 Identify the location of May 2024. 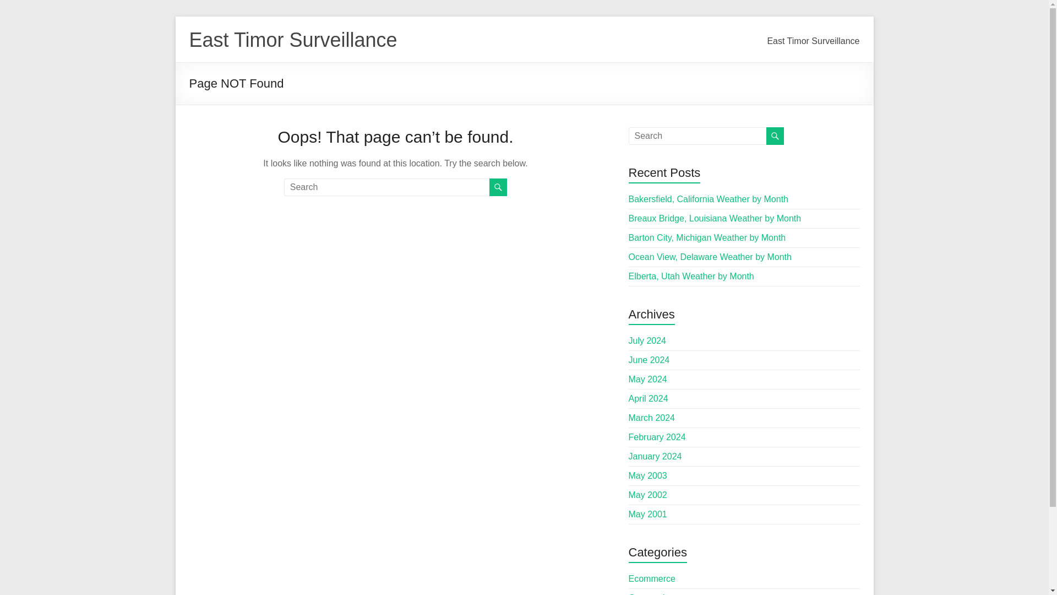
(647, 379).